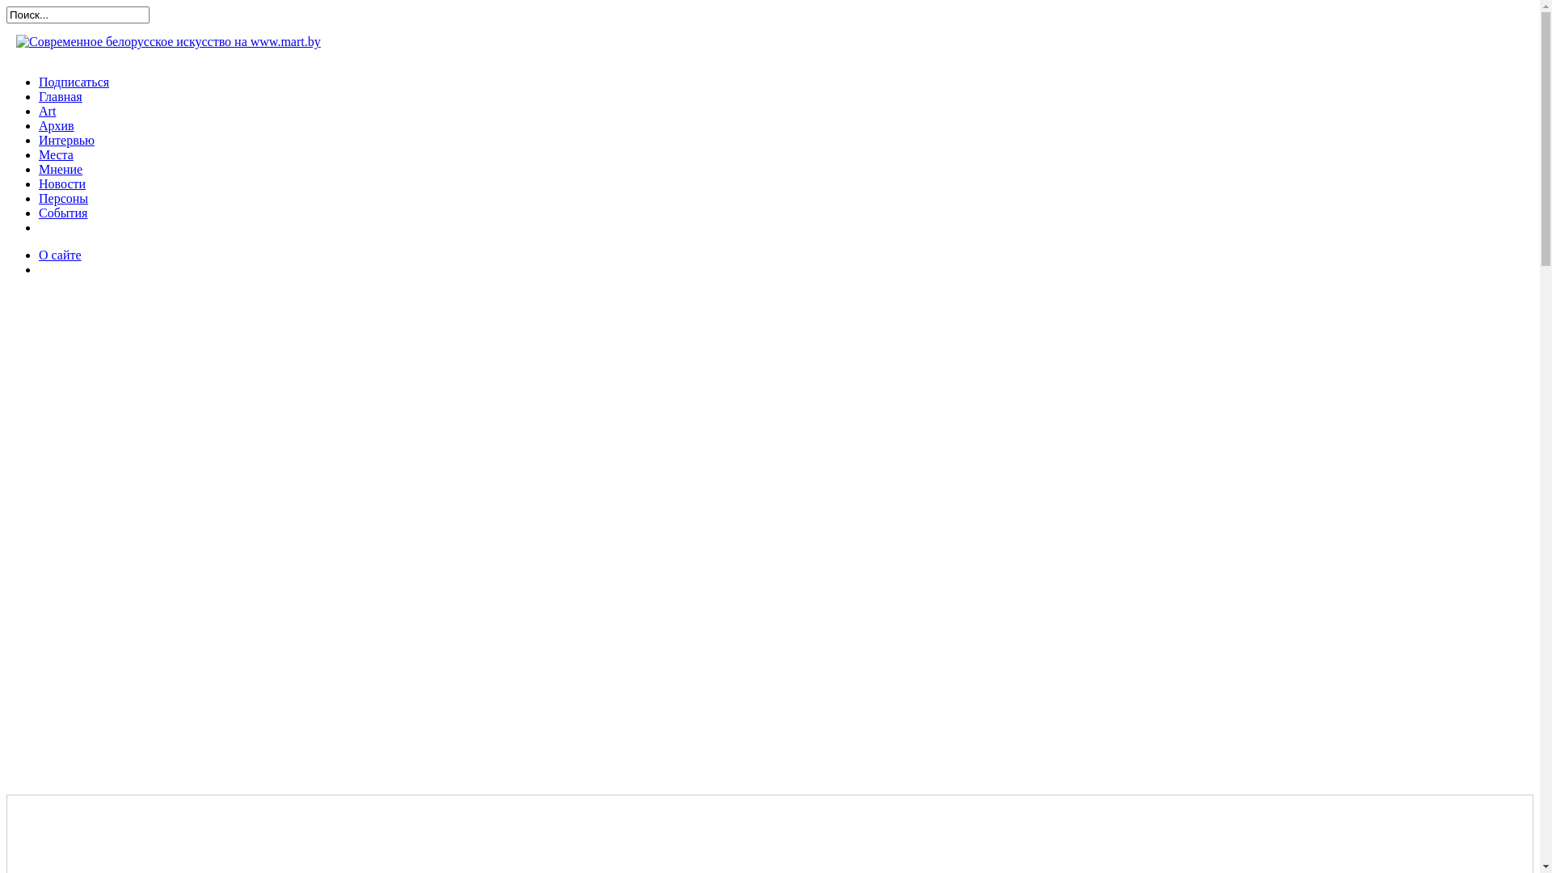 Image resolution: width=1552 pixels, height=873 pixels. Describe the element at coordinates (47, 112) in the screenshot. I see `Art` at that location.